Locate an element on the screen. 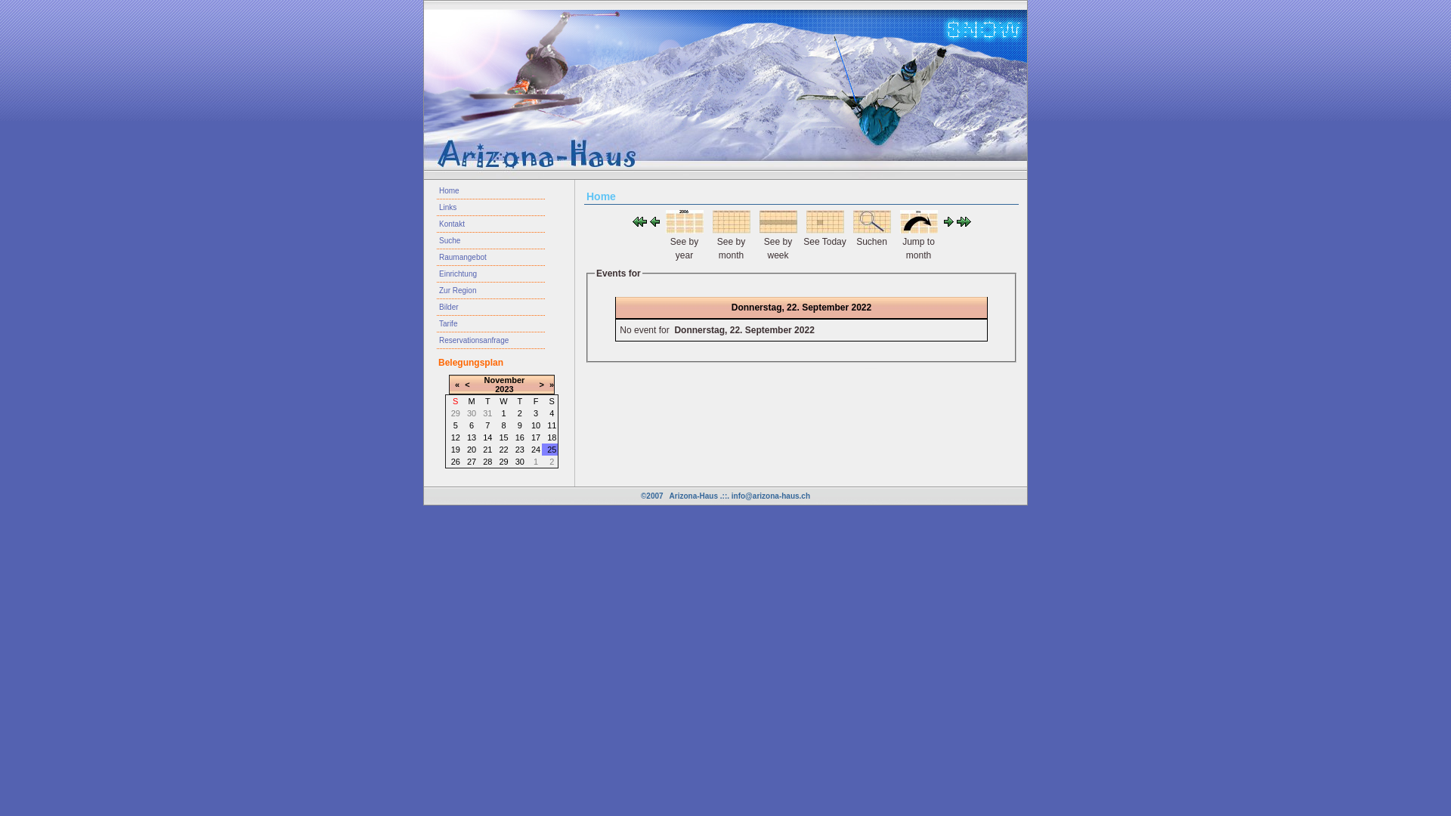 The height and width of the screenshot is (816, 1451). 18 is located at coordinates (552, 437).